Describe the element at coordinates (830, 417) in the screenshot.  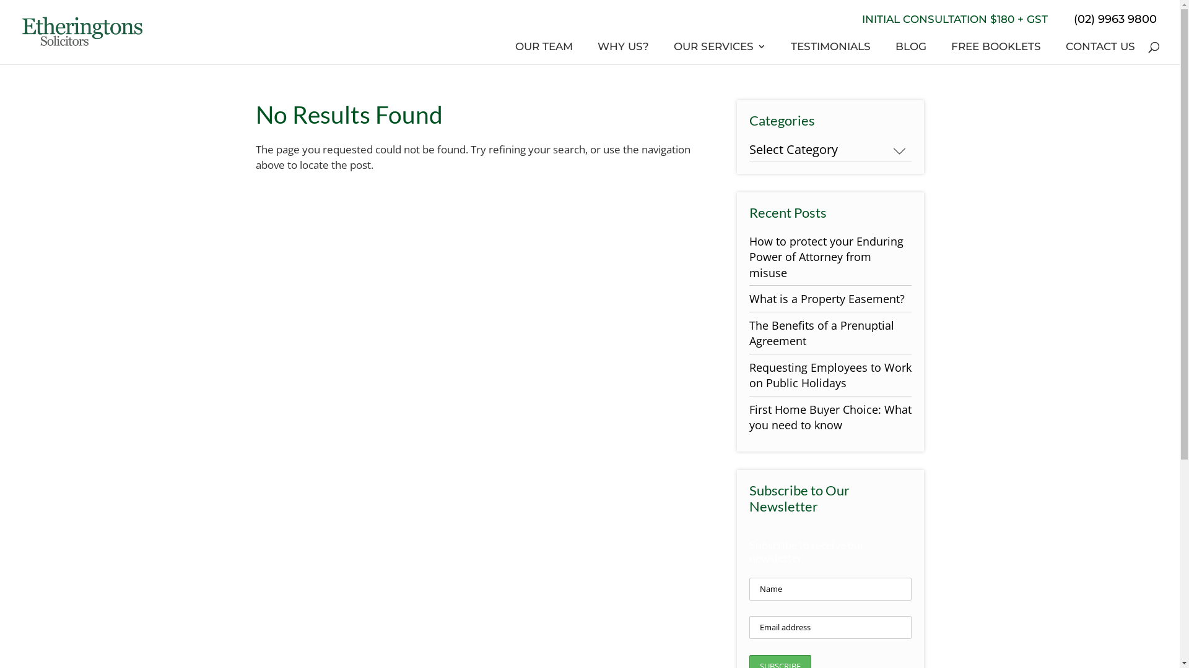
I see `First Home Buyer Choice: What you need to know` at that location.